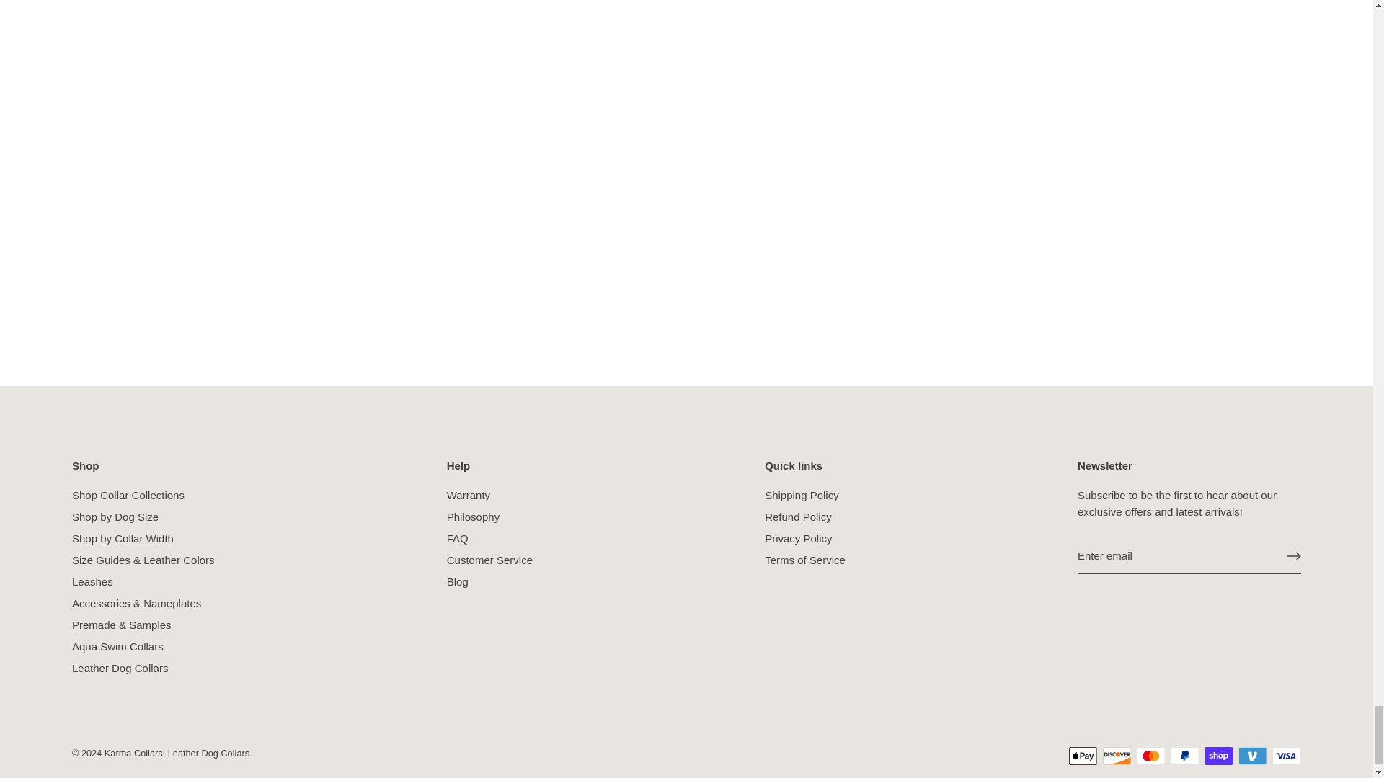 This screenshot has width=1384, height=778. I want to click on Right arrow long, so click(1293, 556).